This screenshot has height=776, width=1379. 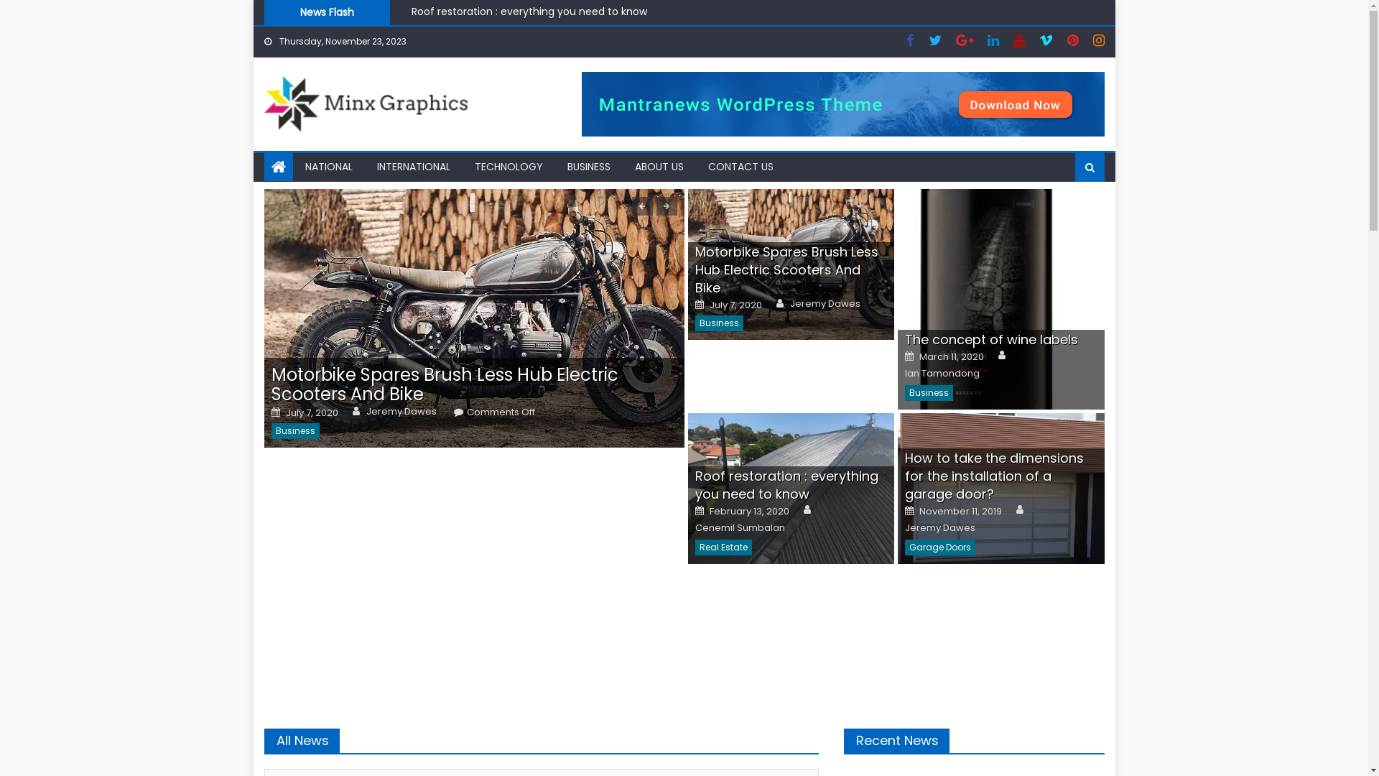 I want to click on Ian Tamondong, so click(x=942, y=374).